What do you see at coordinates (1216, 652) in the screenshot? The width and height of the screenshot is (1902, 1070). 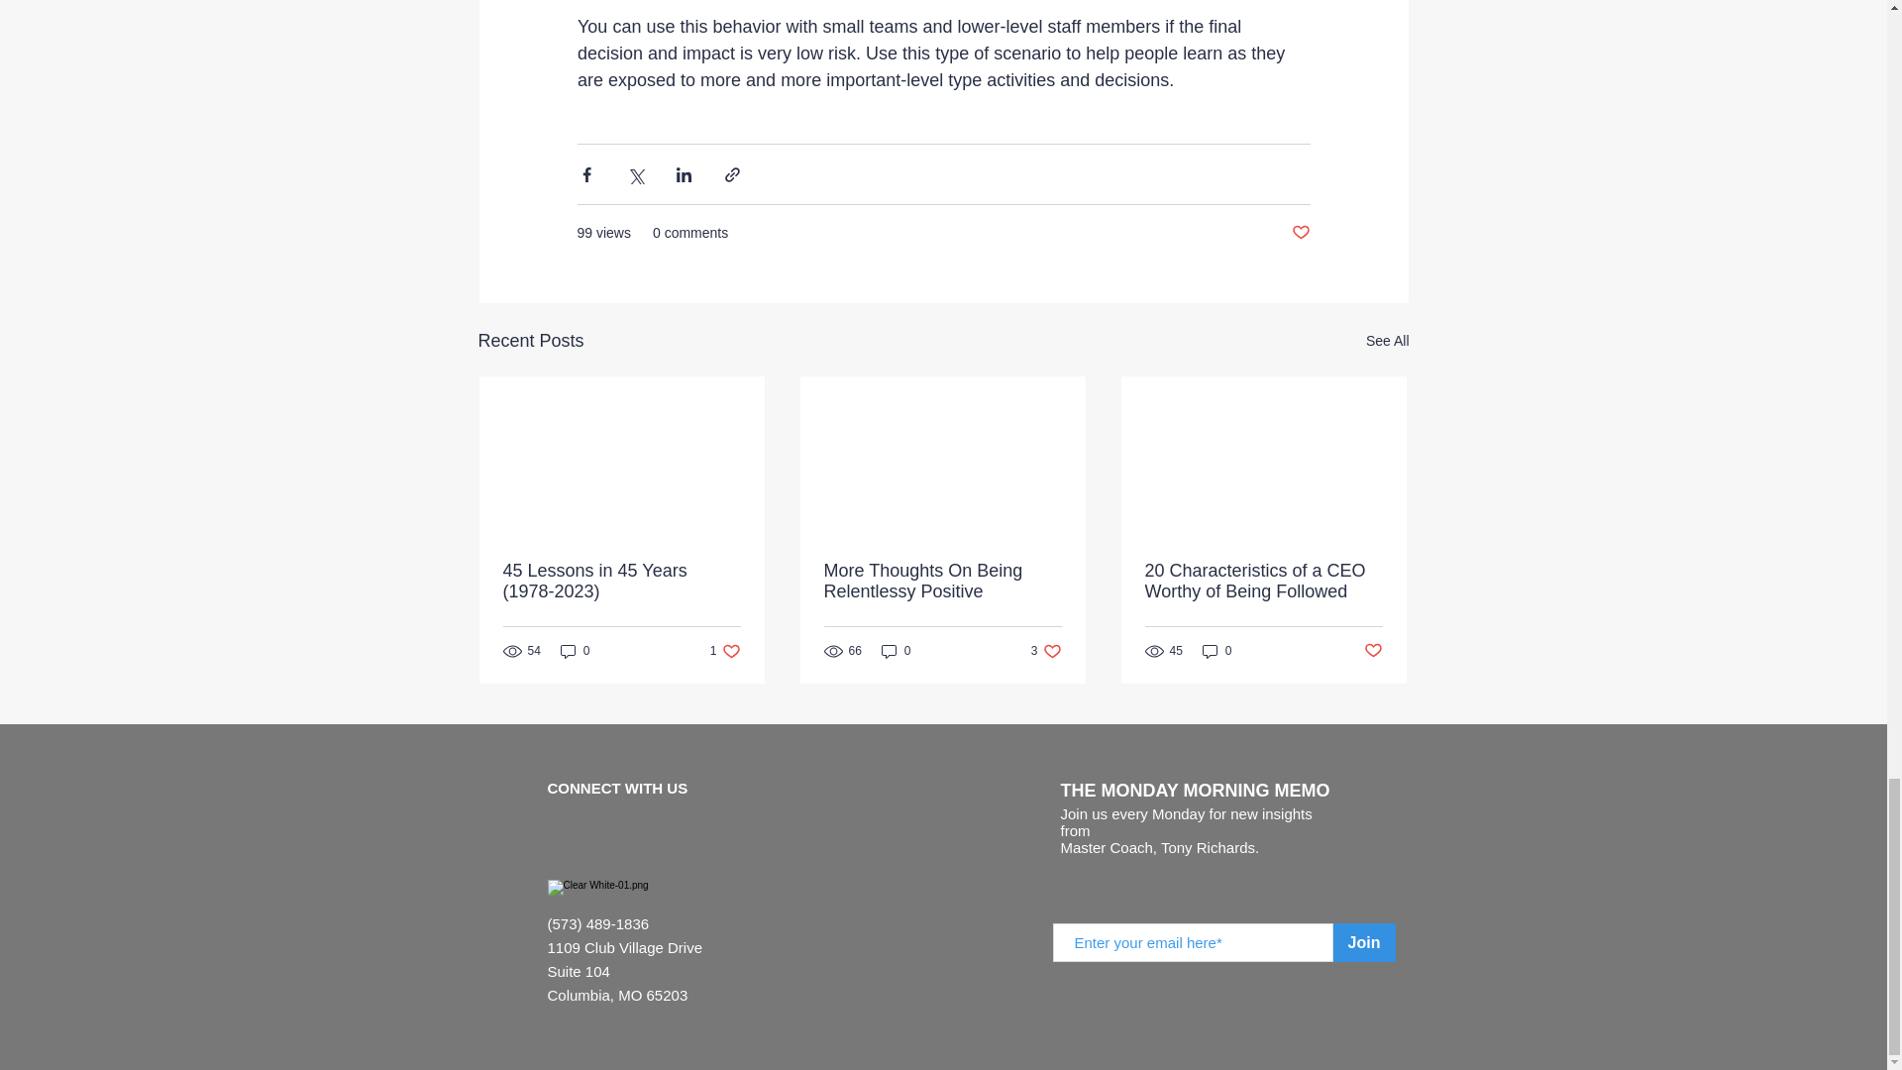 I see `0` at bounding box center [1216, 652].